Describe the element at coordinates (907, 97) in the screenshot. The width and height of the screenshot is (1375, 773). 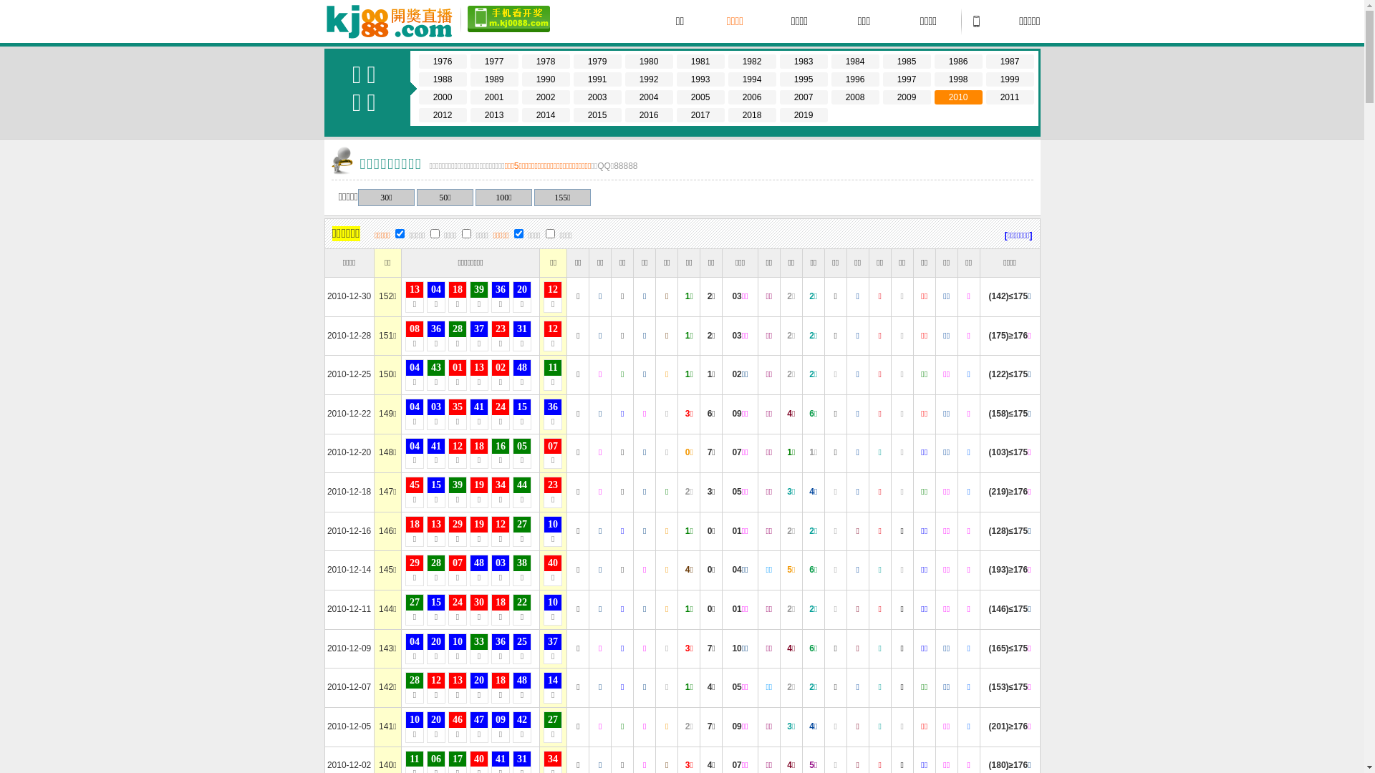
I see `2009` at that location.